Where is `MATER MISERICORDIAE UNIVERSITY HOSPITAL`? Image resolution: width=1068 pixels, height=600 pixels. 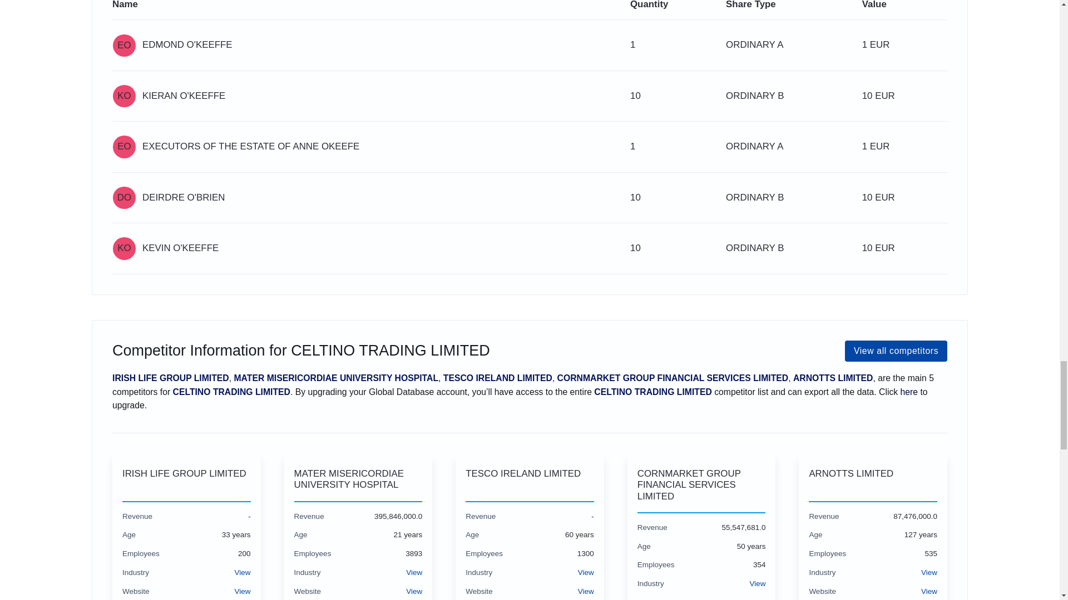 MATER MISERICORDIAE UNIVERSITY HOSPITAL is located at coordinates (358, 480).